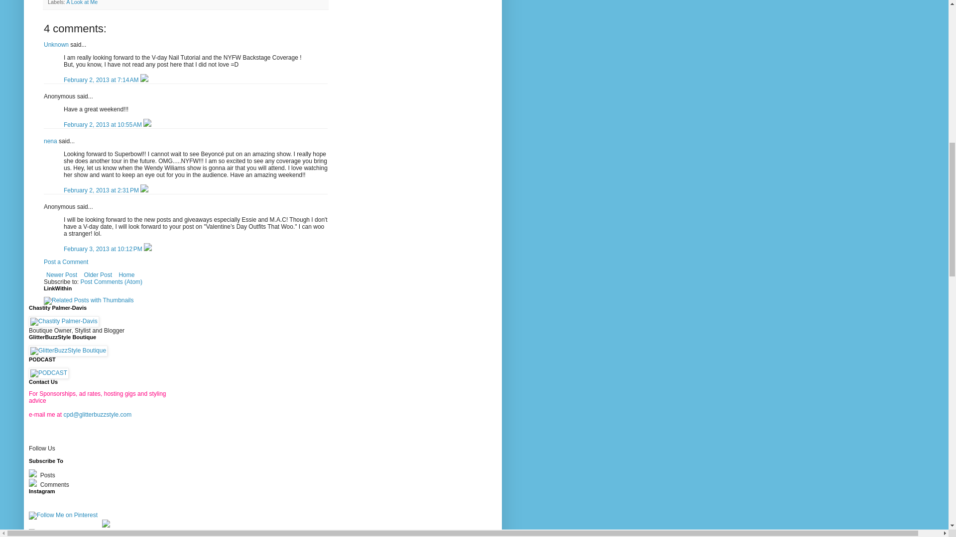  I want to click on A Look at Me, so click(82, 2).